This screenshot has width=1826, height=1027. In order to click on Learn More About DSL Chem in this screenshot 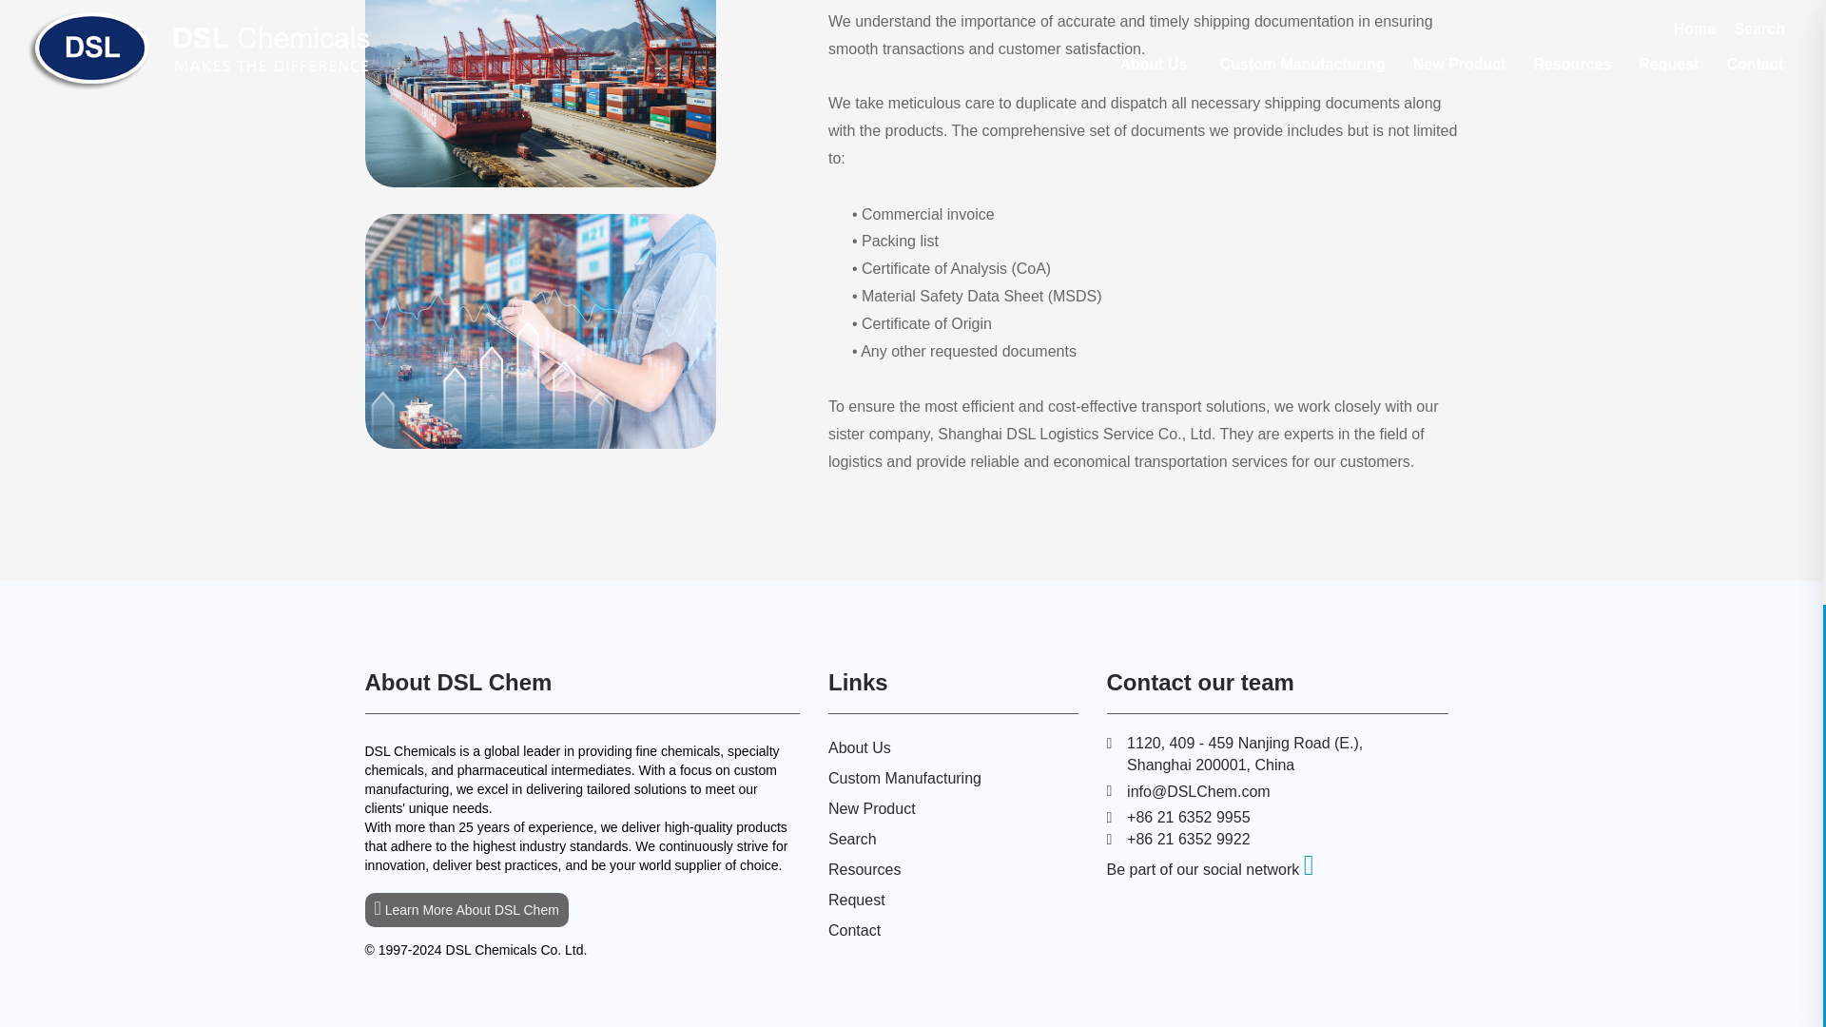, I will do `click(466, 909)`.